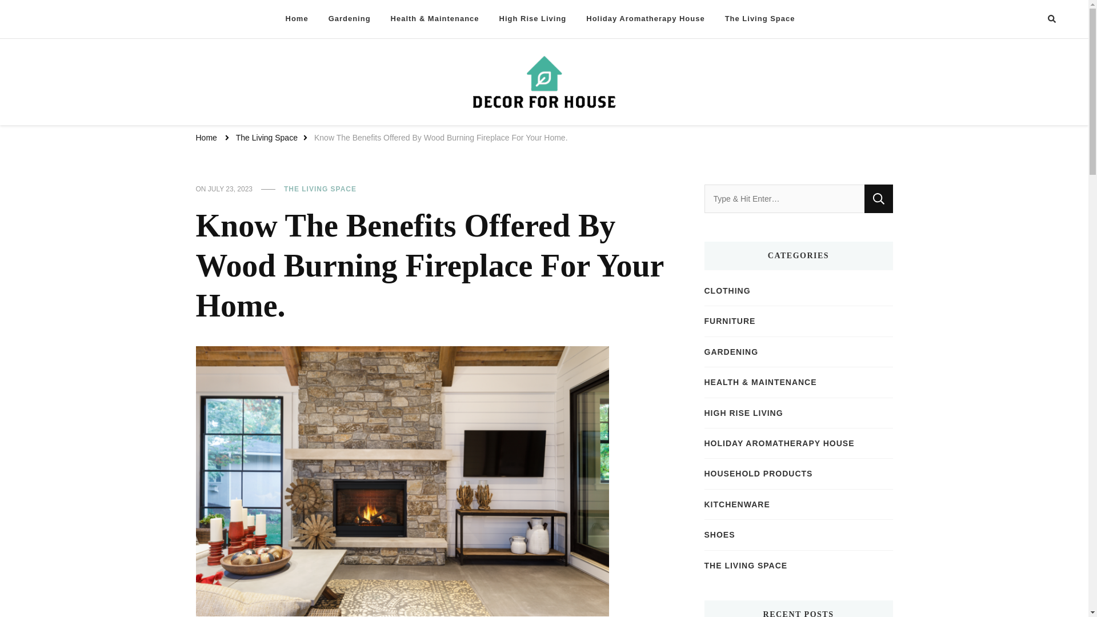  Describe the element at coordinates (758, 473) in the screenshot. I see `HOUSEHOLD PRODUCTS` at that location.